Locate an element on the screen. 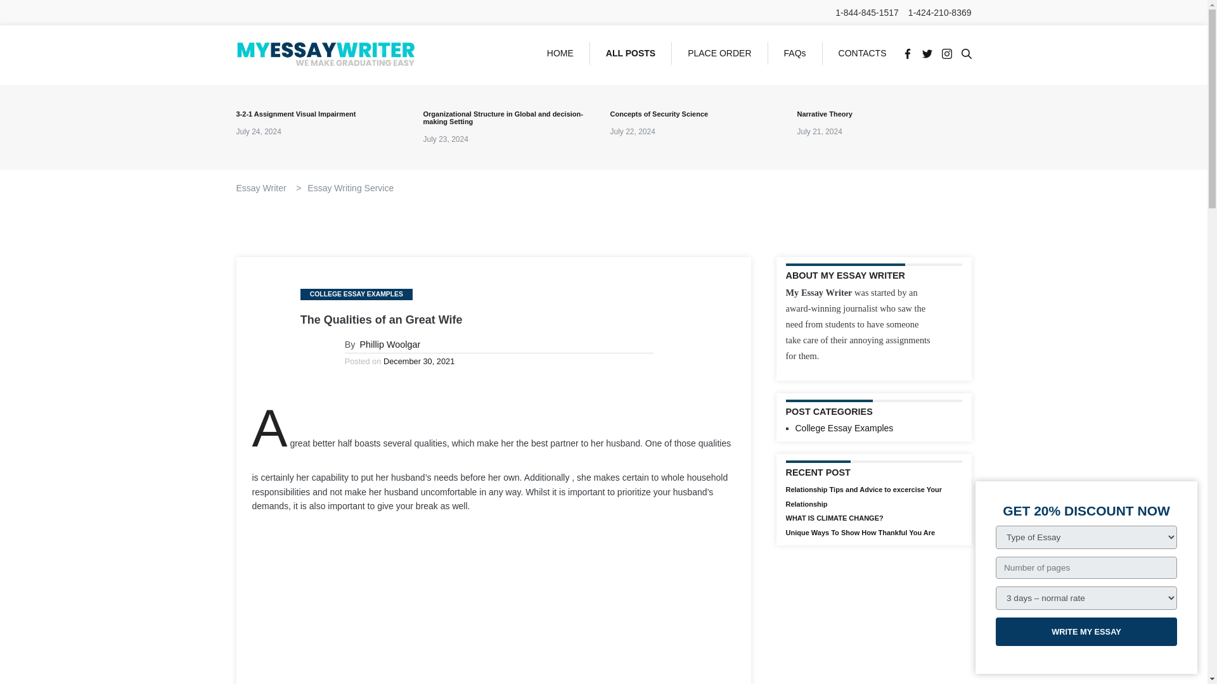  COLLEGE ESSAY EXAMPLES is located at coordinates (356, 294).